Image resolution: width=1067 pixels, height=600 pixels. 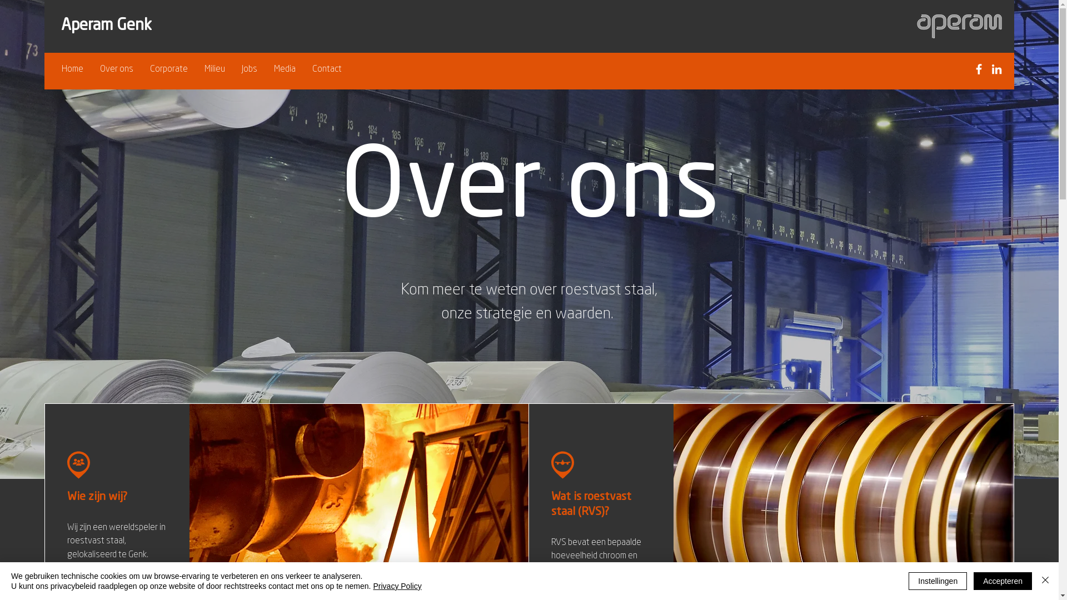 I want to click on Home, so click(x=72, y=69).